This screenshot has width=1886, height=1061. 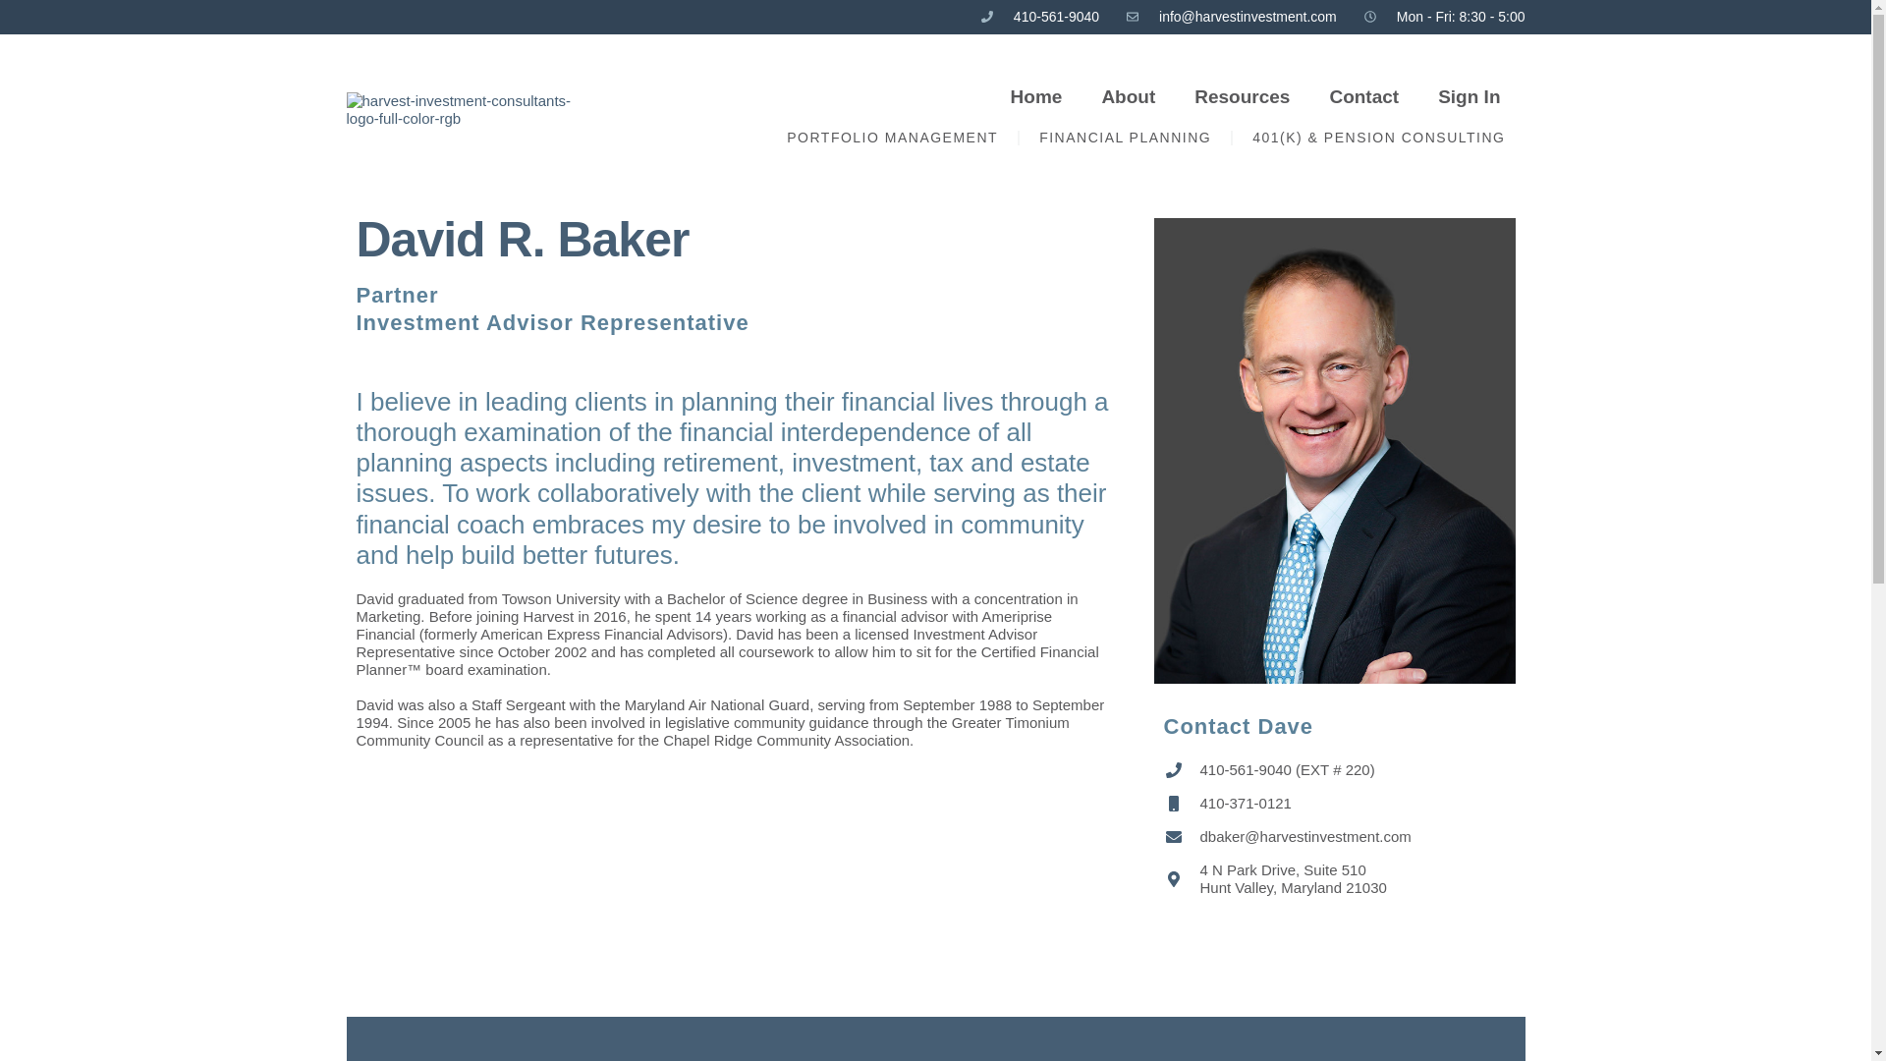 What do you see at coordinates (1469, 97) in the screenshot?
I see `Sign In` at bounding box center [1469, 97].